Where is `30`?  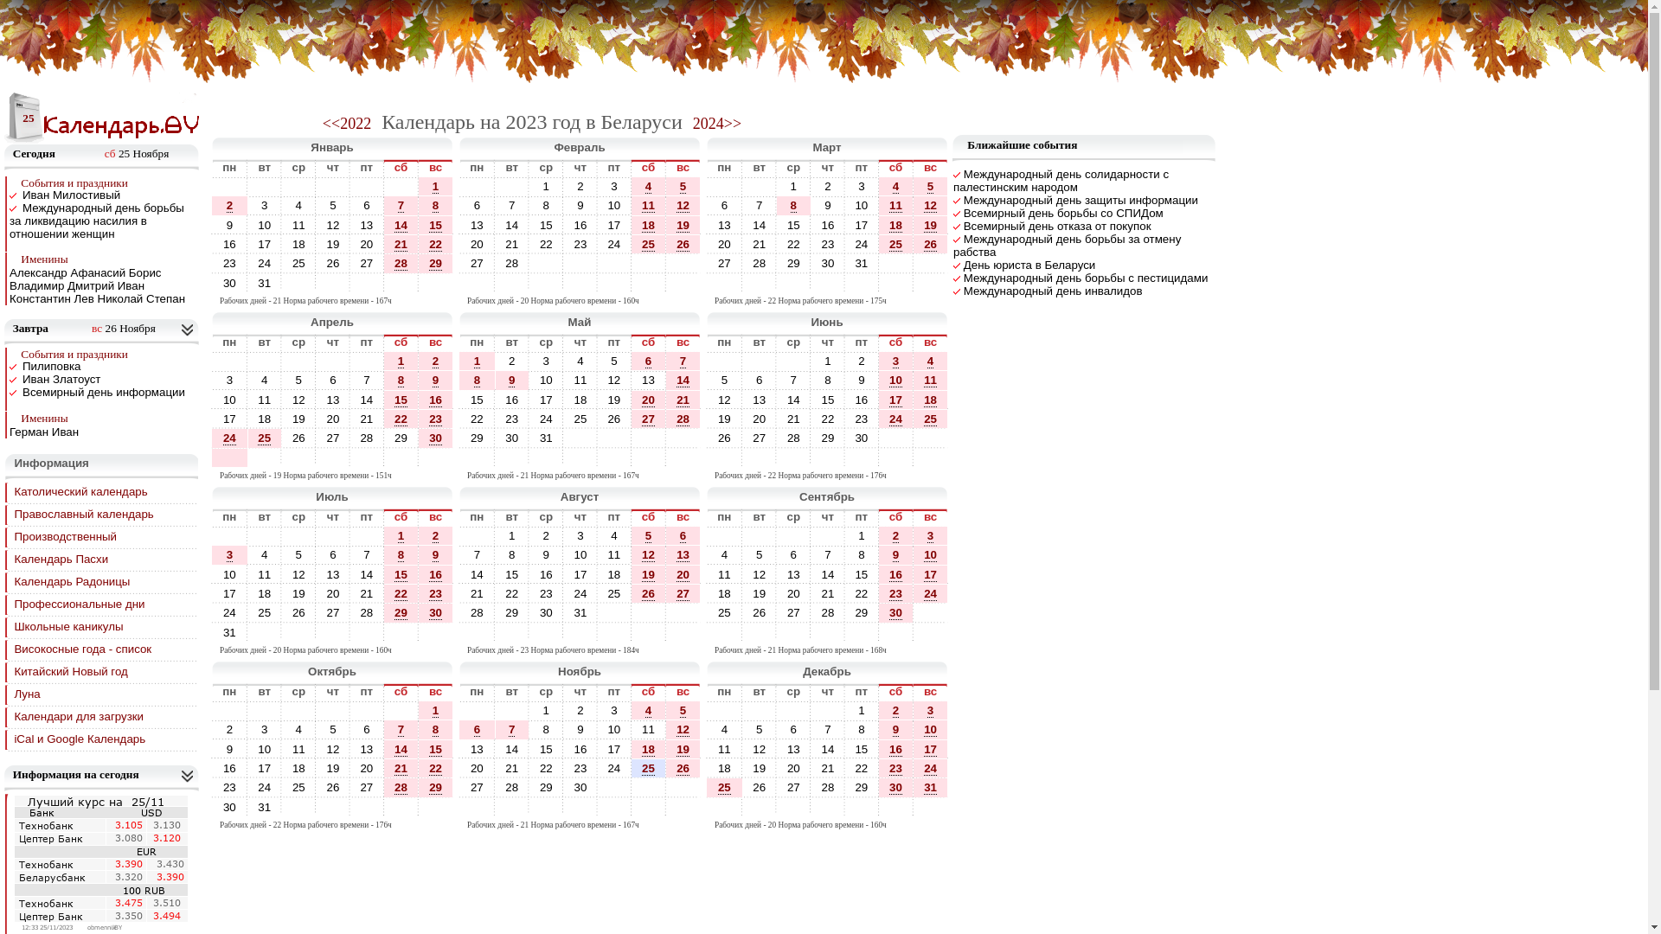 30 is located at coordinates (436, 438).